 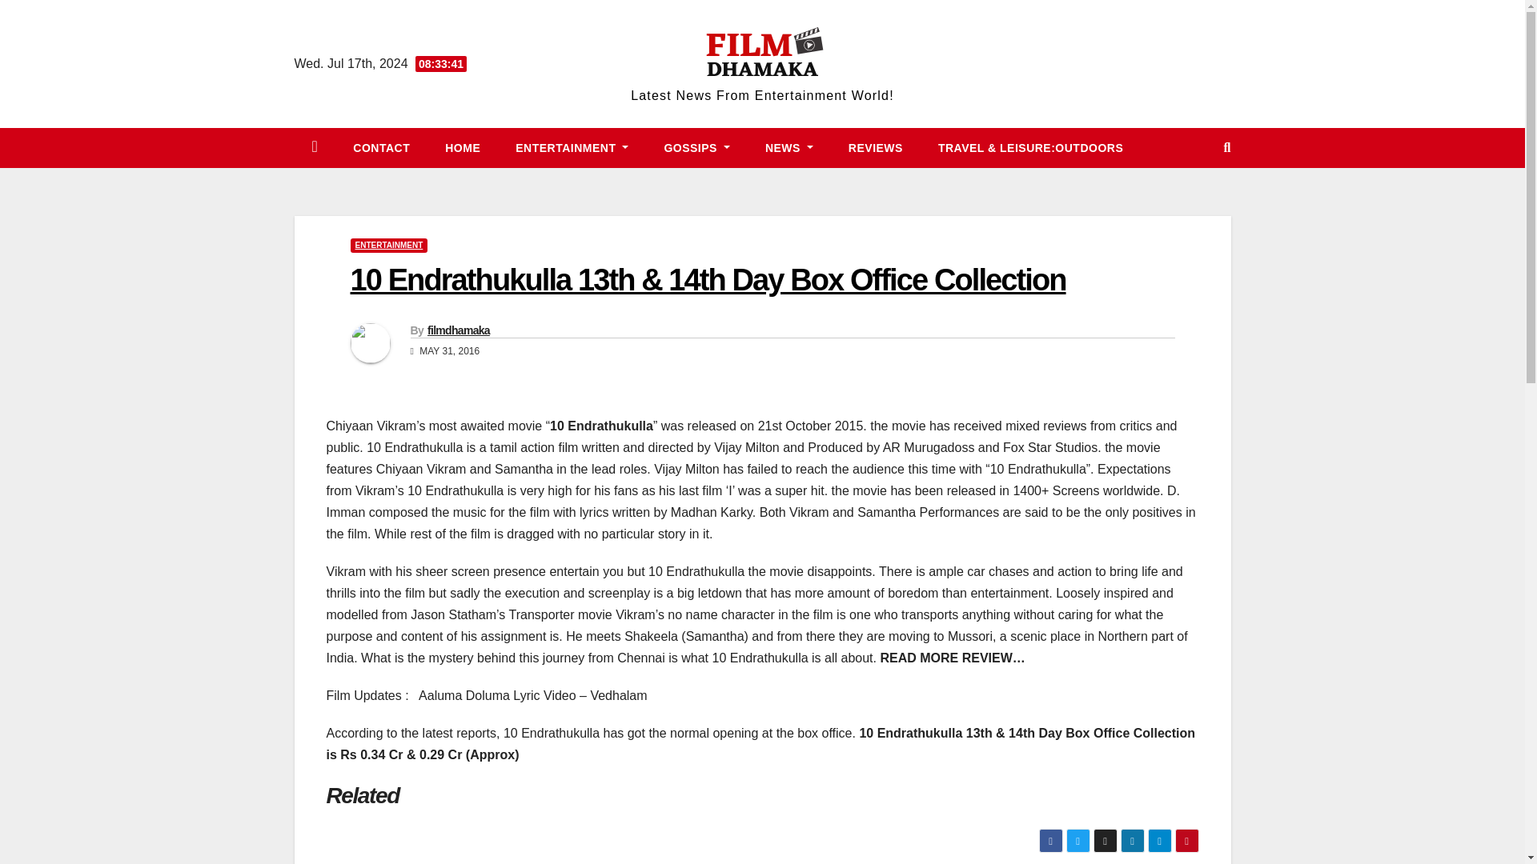 What do you see at coordinates (696, 147) in the screenshot?
I see `GOSSIPS` at bounding box center [696, 147].